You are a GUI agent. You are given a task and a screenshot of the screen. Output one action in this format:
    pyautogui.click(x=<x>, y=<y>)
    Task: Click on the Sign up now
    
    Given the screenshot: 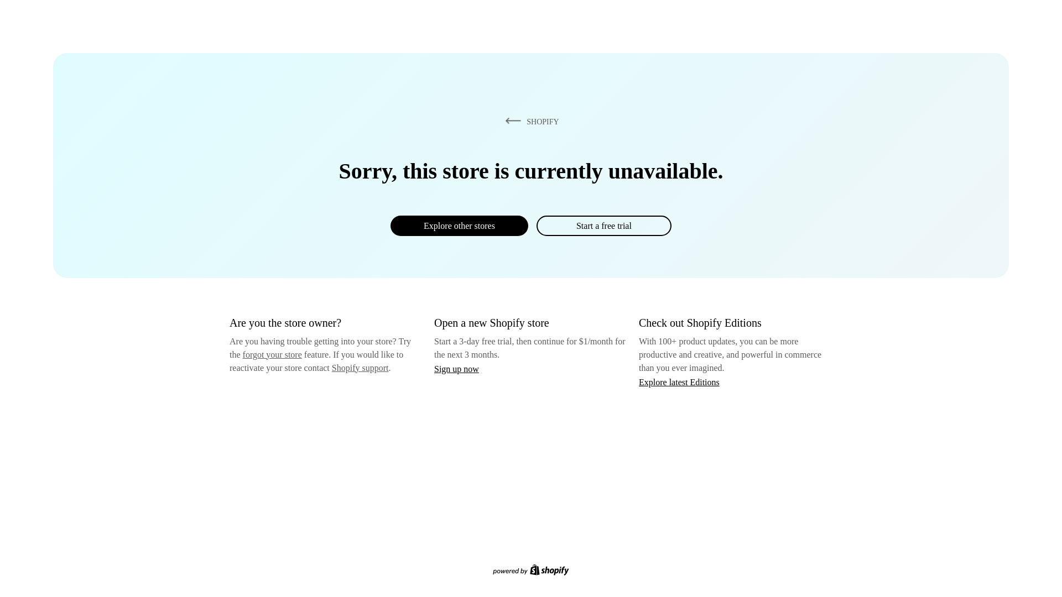 What is the action you would take?
    pyautogui.click(x=456, y=369)
    